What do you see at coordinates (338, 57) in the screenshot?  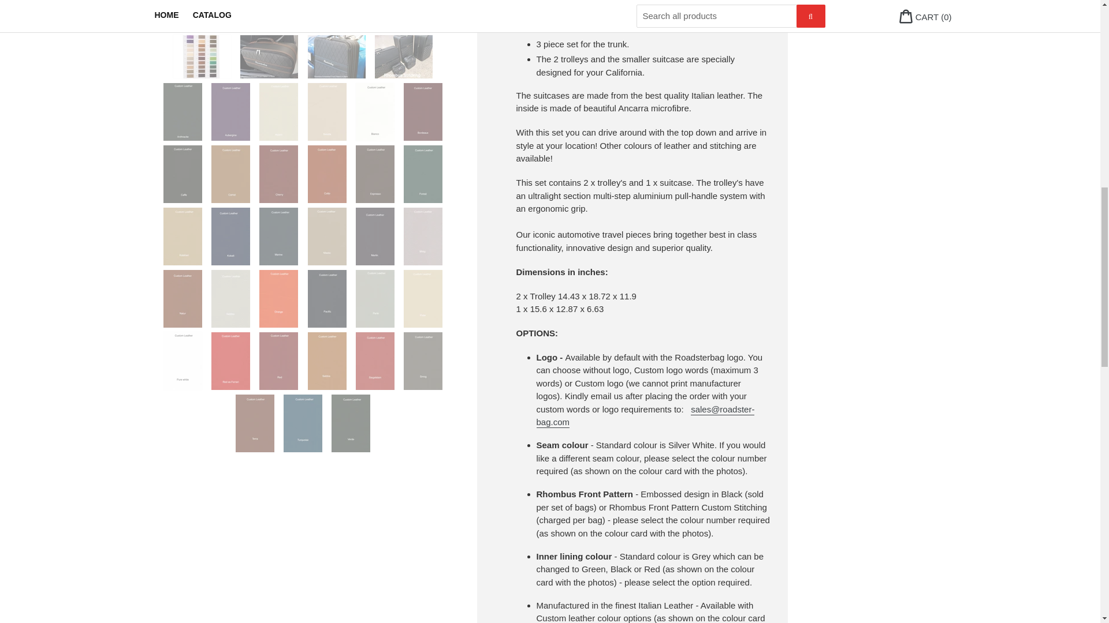 I see `Ferrari California Boot Trunk Luggage Roadster bag Set` at bounding box center [338, 57].